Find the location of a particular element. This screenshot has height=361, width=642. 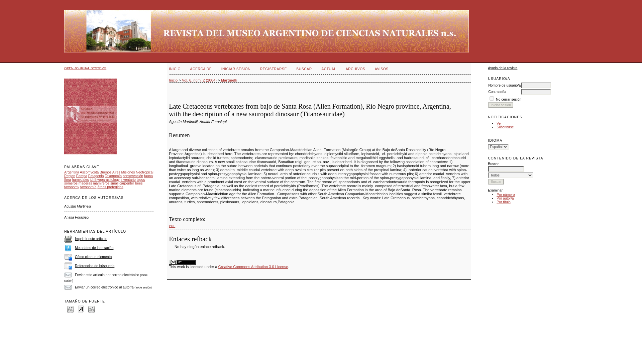

flora is located at coordinates (68, 180).